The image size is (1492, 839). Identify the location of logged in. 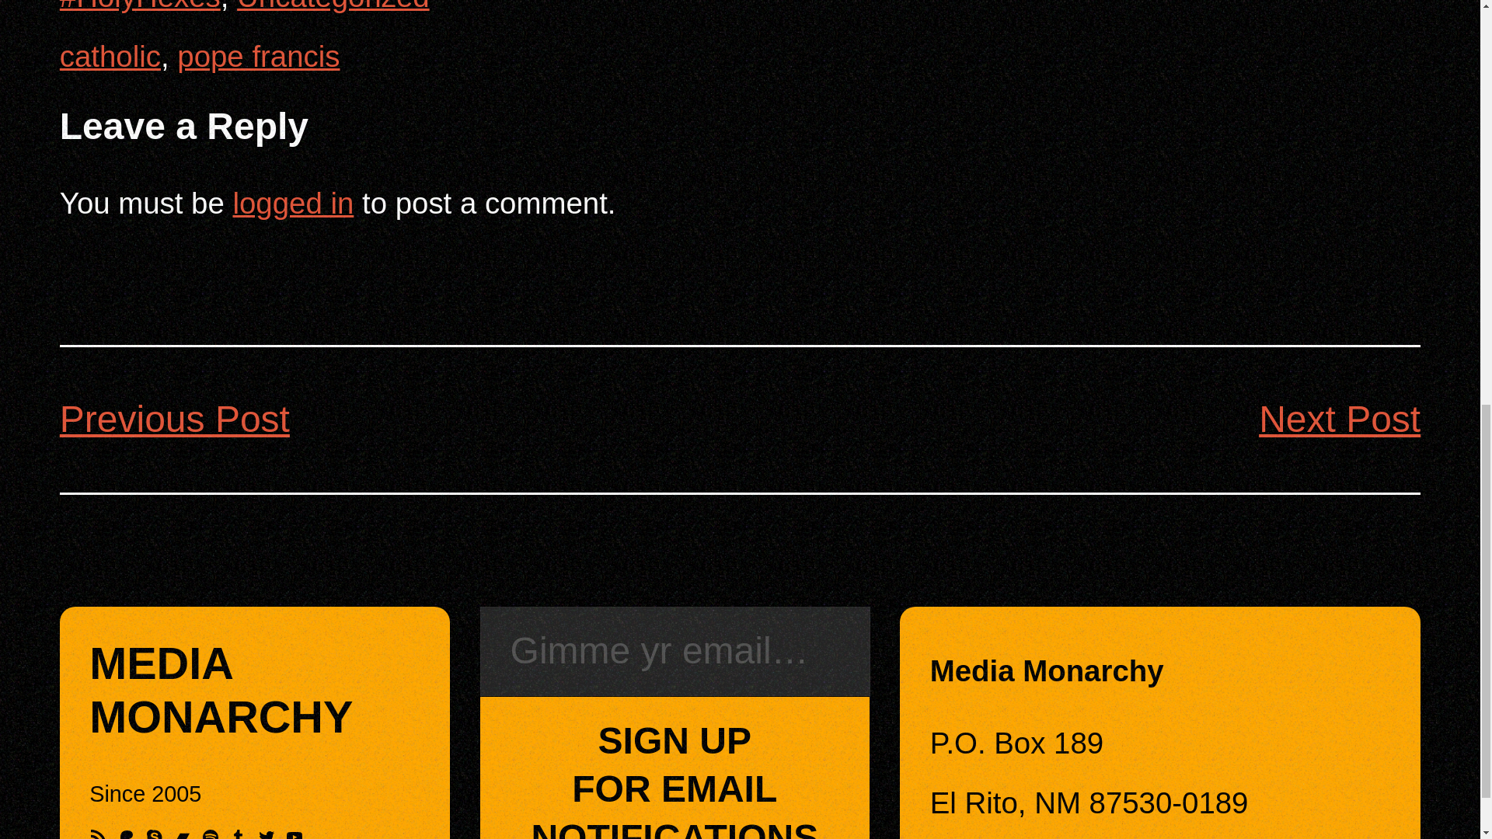
(294, 833).